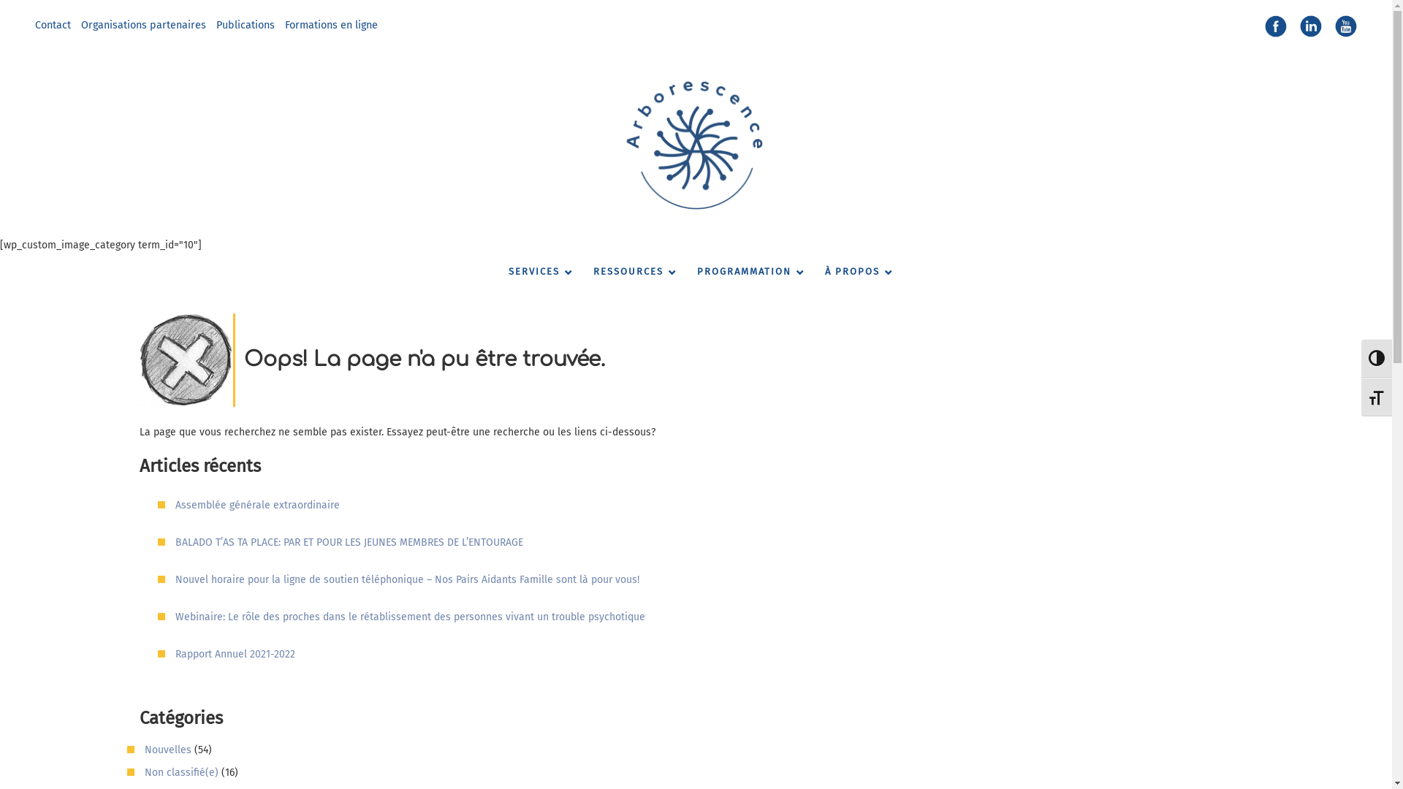 This screenshot has height=789, width=1403. I want to click on RESSOURCES, so click(631, 272).